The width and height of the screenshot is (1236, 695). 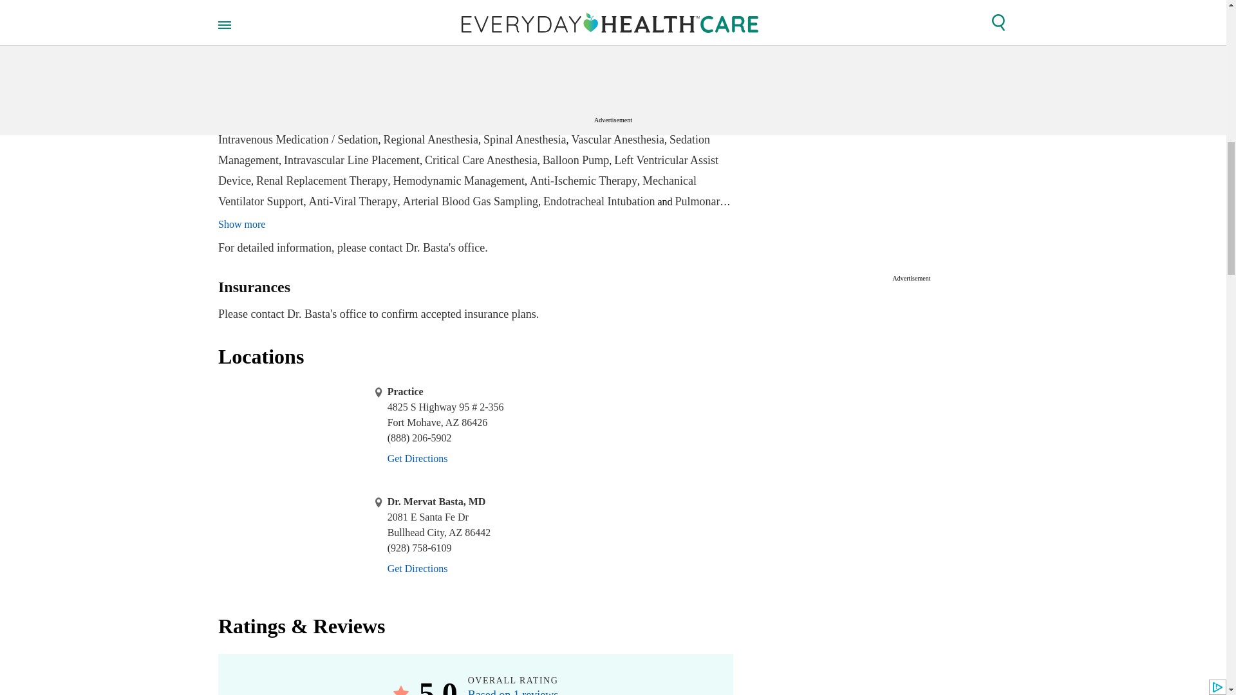 I want to click on Sedation Management, so click(x=464, y=150).